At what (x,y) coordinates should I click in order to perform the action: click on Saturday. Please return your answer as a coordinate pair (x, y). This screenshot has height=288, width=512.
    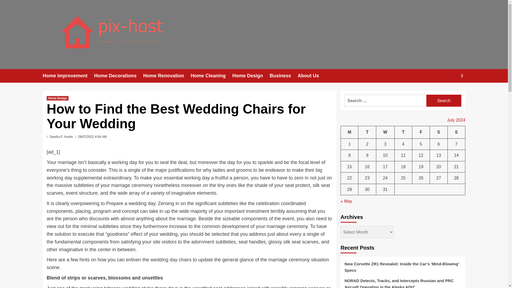
    Looking at the image, I should click on (439, 132).